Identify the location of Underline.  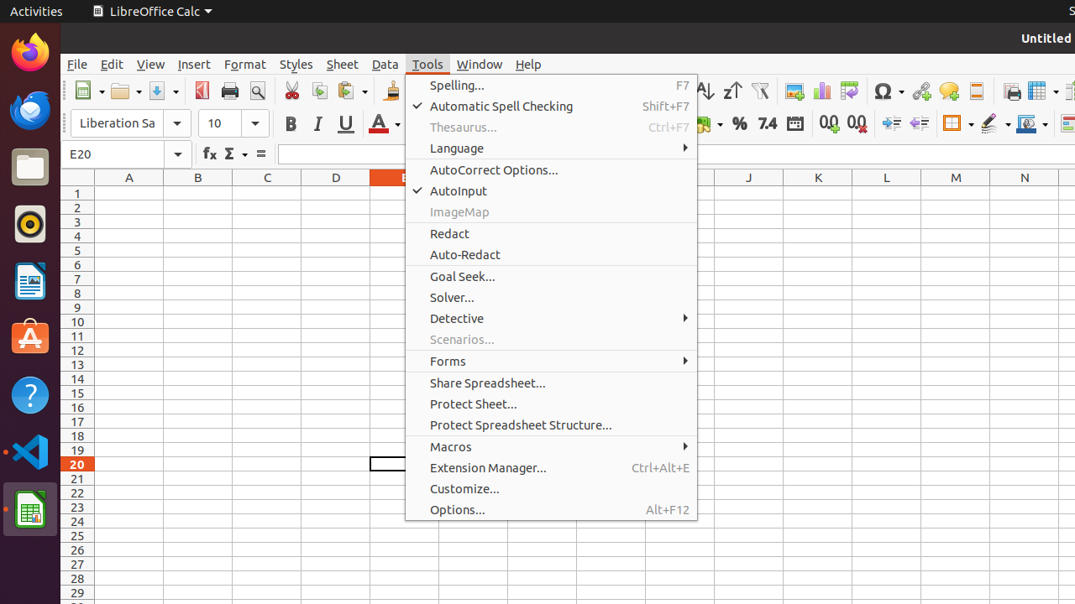
(346, 124).